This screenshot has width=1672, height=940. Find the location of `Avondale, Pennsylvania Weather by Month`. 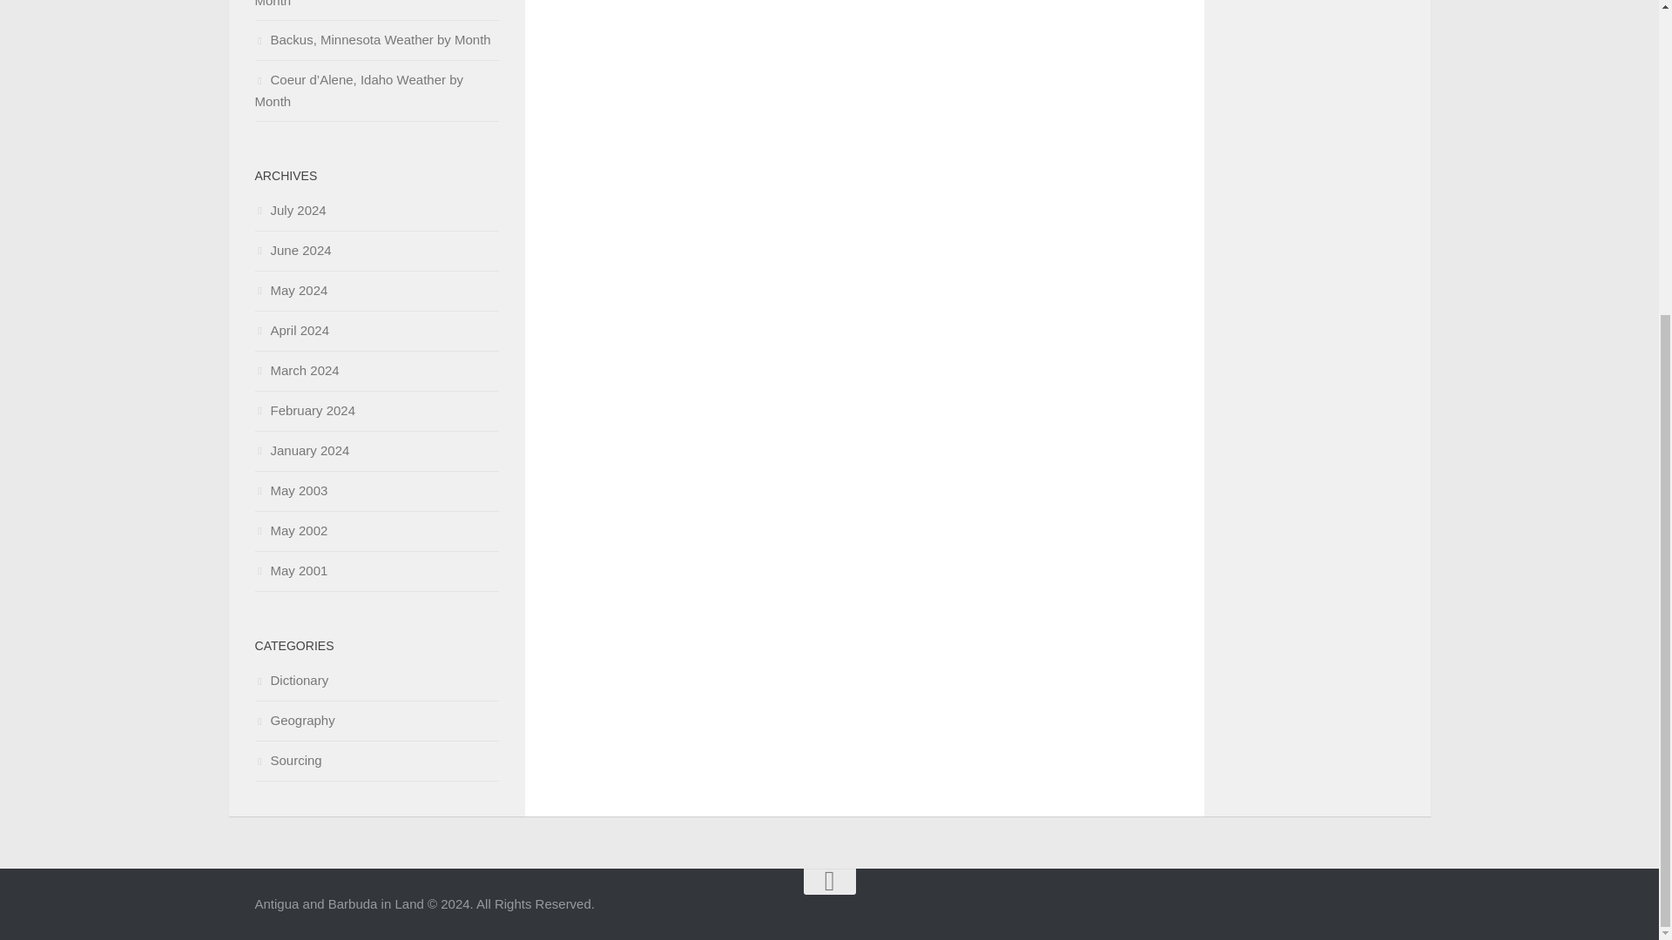

Avondale, Pennsylvania Weather by Month is located at coordinates (366, 3).